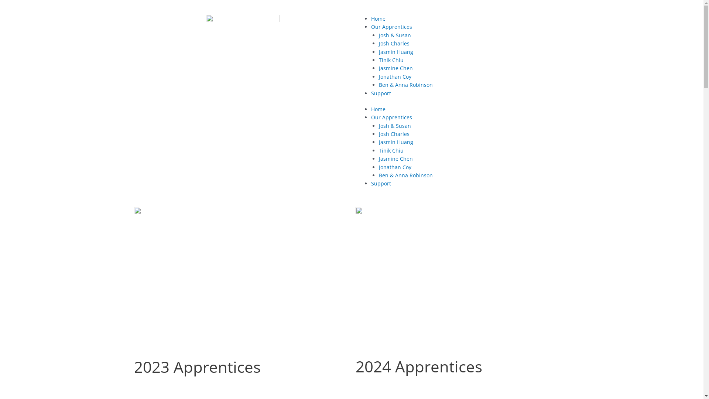  What do you see at coordinates (391, 117) in the screenshot?
I see `Our Apprentices` at bounding box center [391, 117].